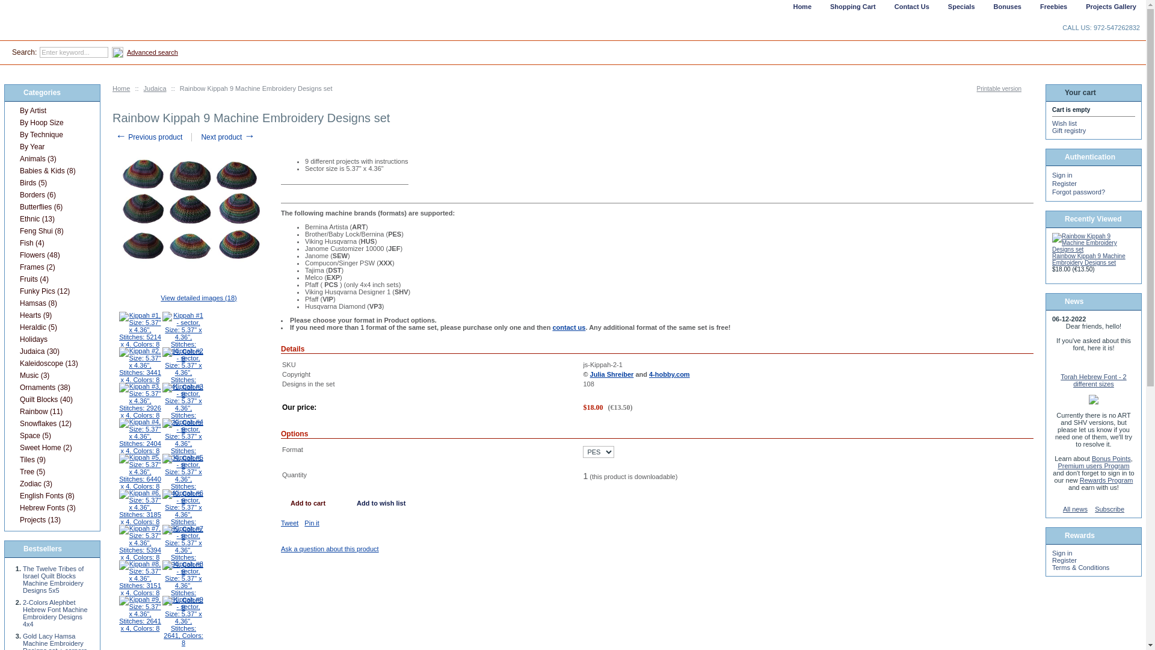 The image size is (1155, 650). I want to click on Bonuses, so click(1006, 11).